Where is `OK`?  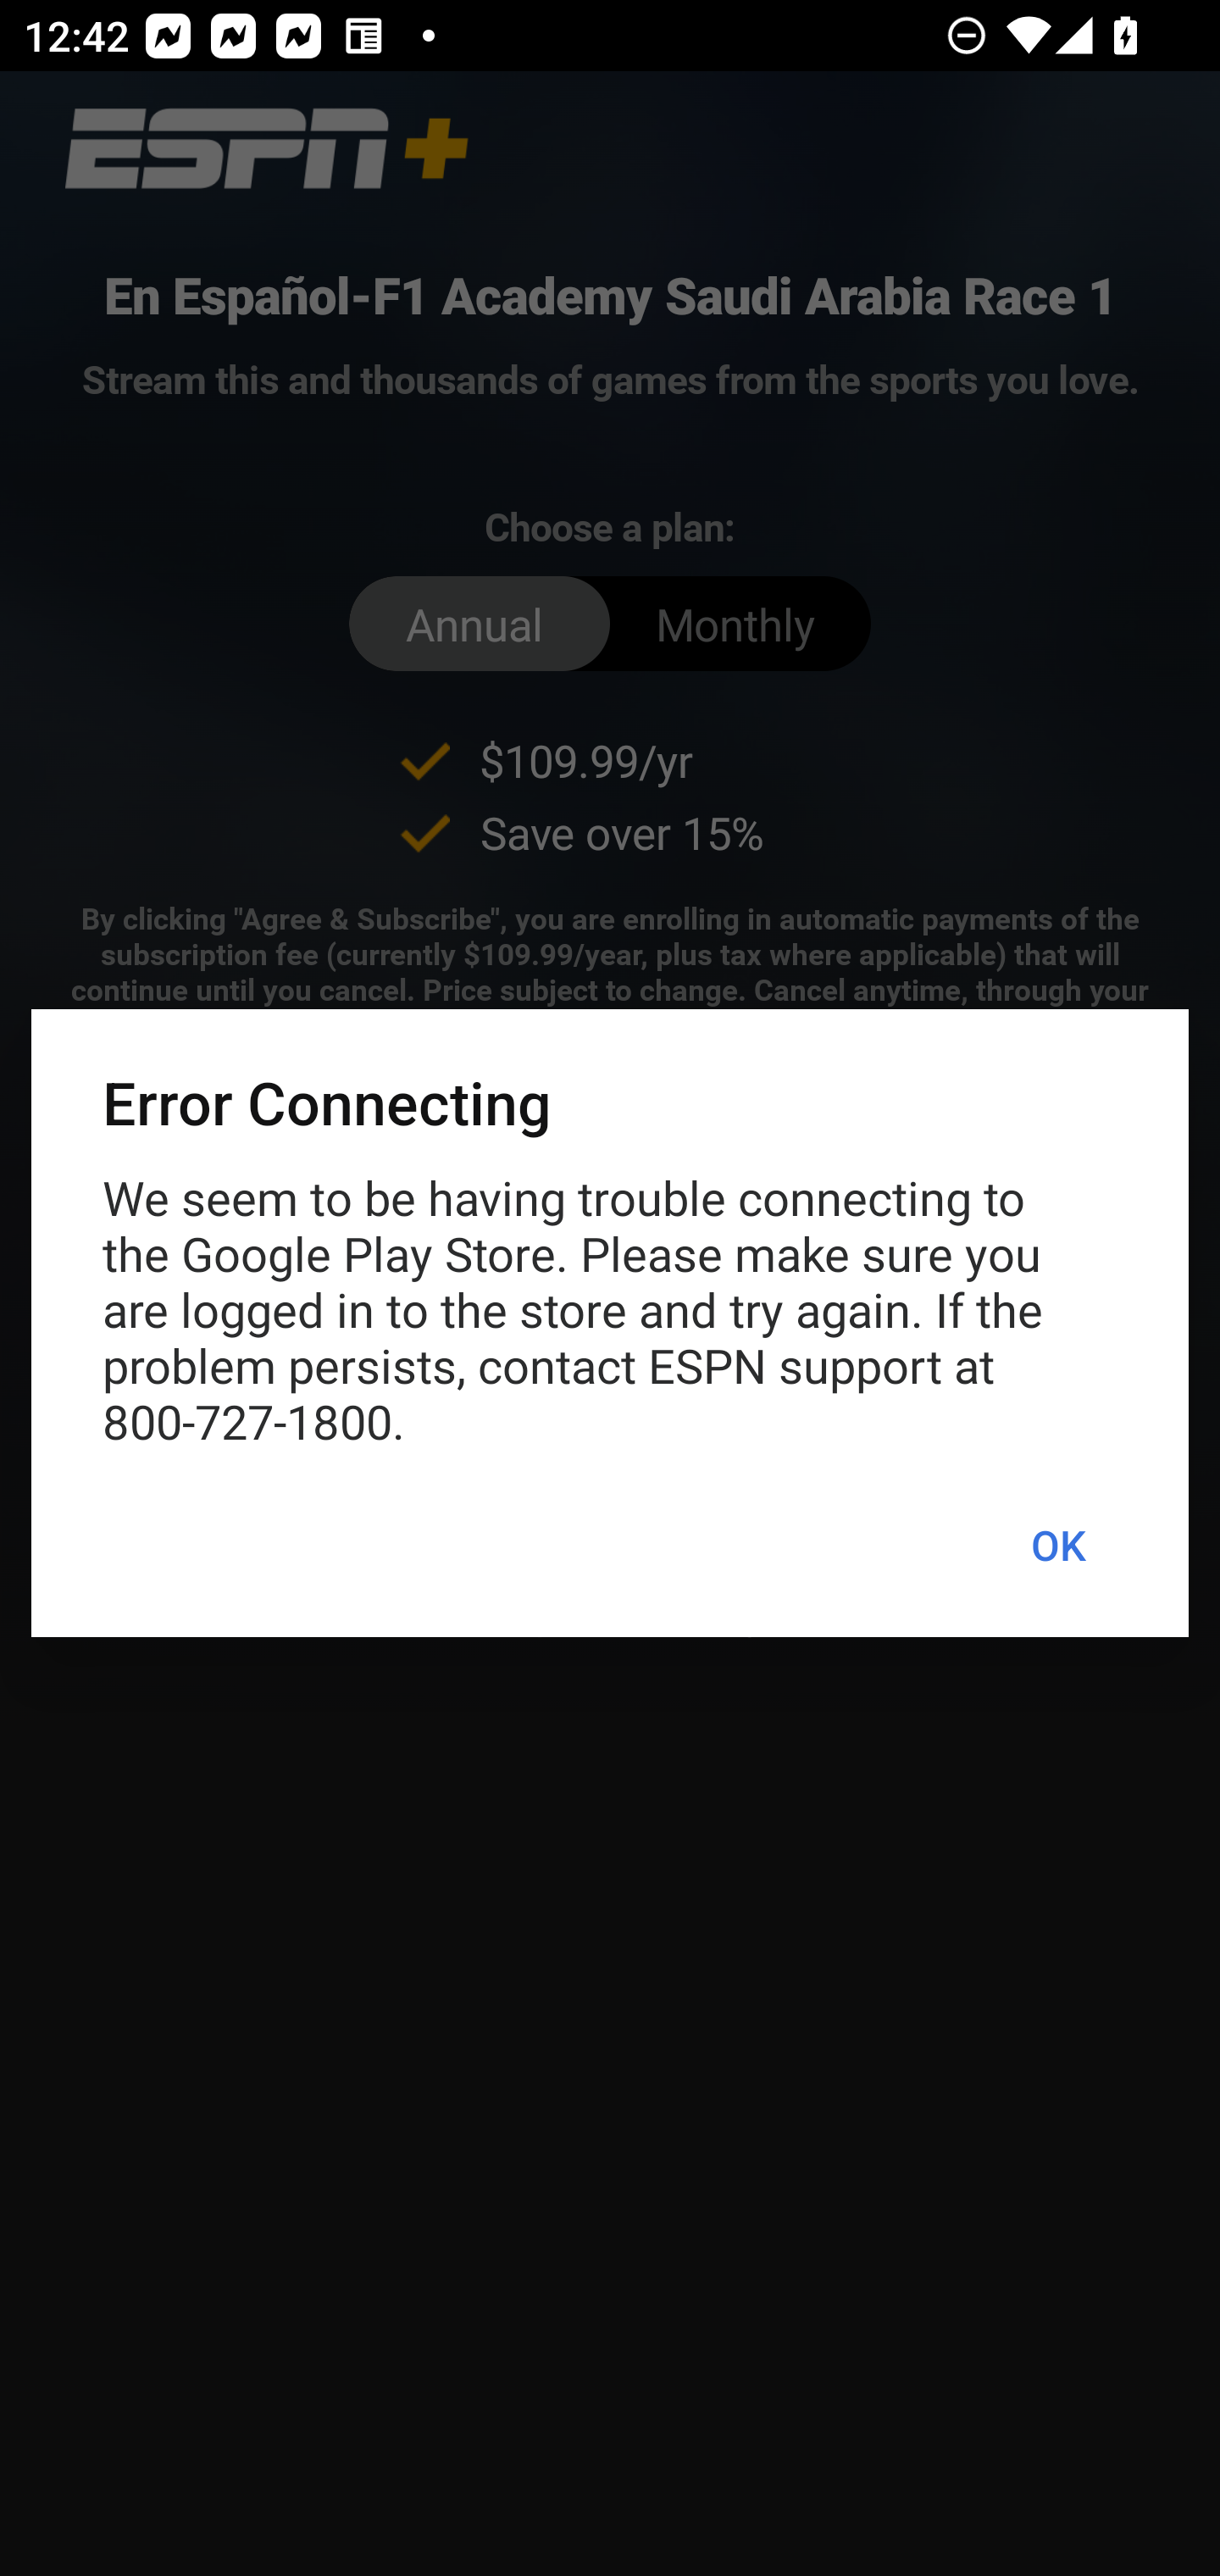
OK is located at coordinates (1057, 1546).